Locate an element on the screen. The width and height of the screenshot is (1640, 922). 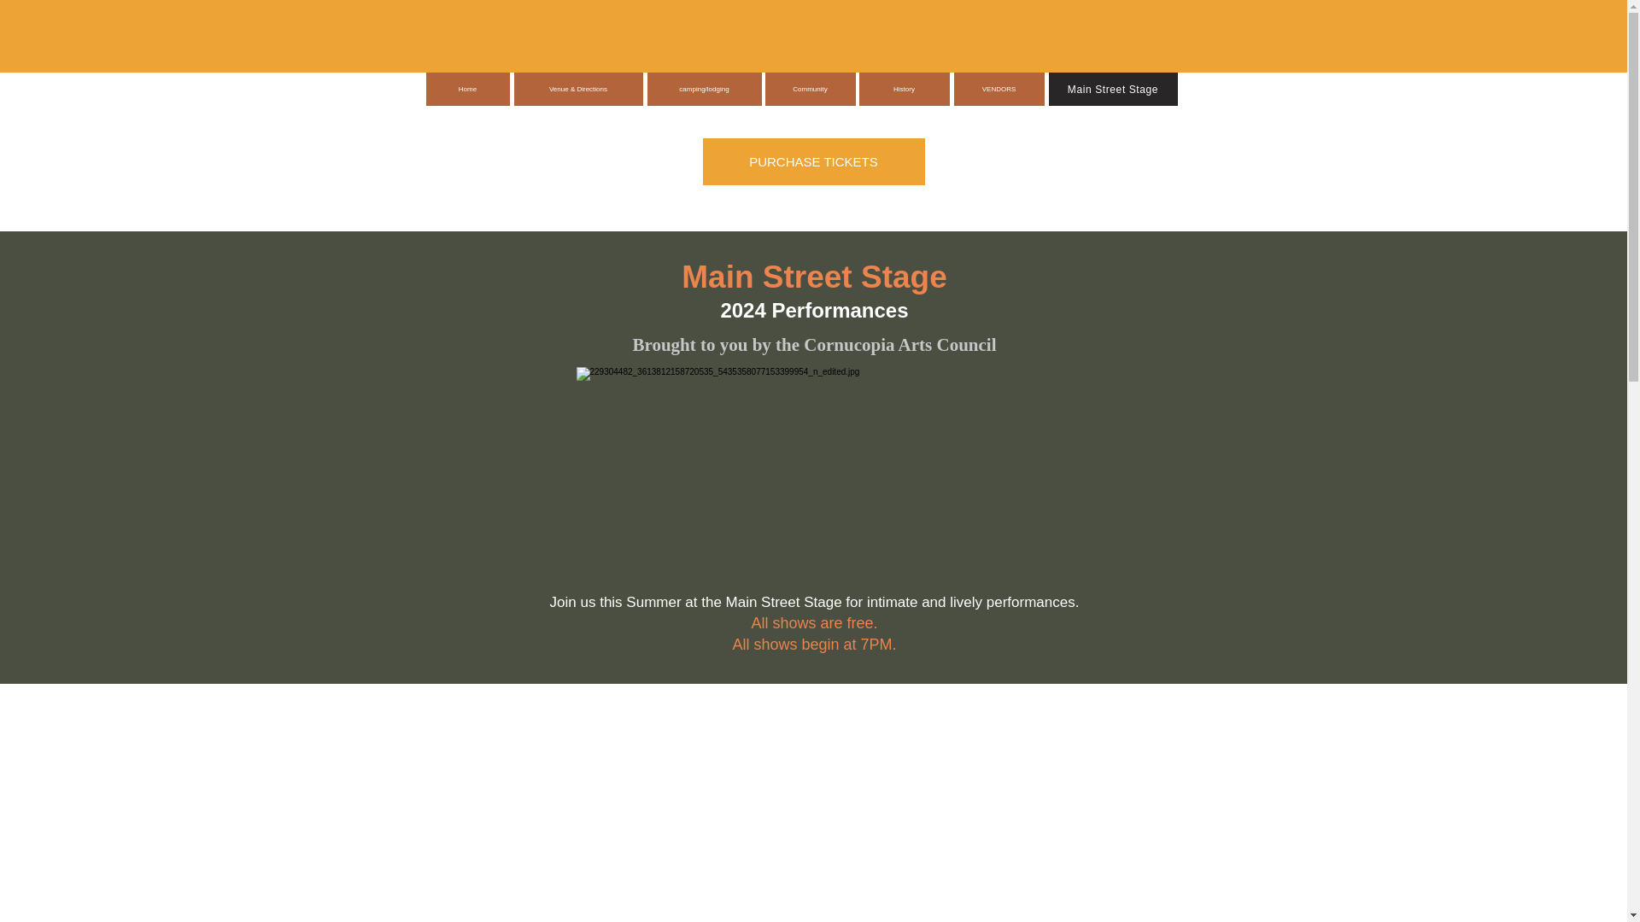
Community is located at coordinates (811, 89).